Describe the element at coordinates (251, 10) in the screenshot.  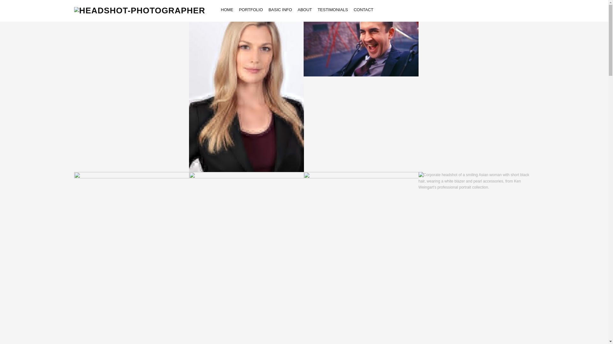
I see `PORTFOLIO` at that location.